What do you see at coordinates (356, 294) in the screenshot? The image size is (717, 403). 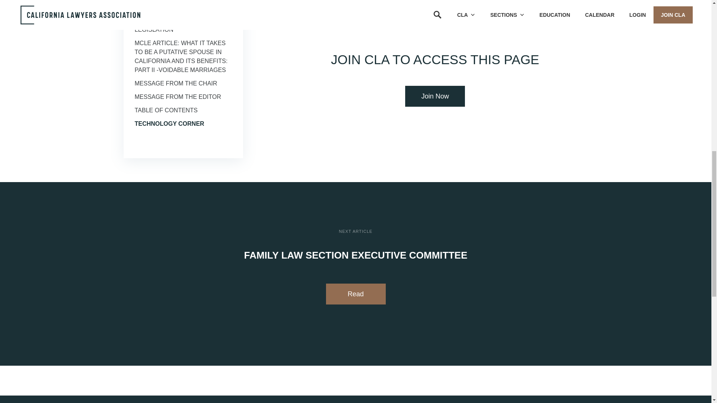 I see `Read: Family Law Section Executive Committee` at bounding box center [356, 294].